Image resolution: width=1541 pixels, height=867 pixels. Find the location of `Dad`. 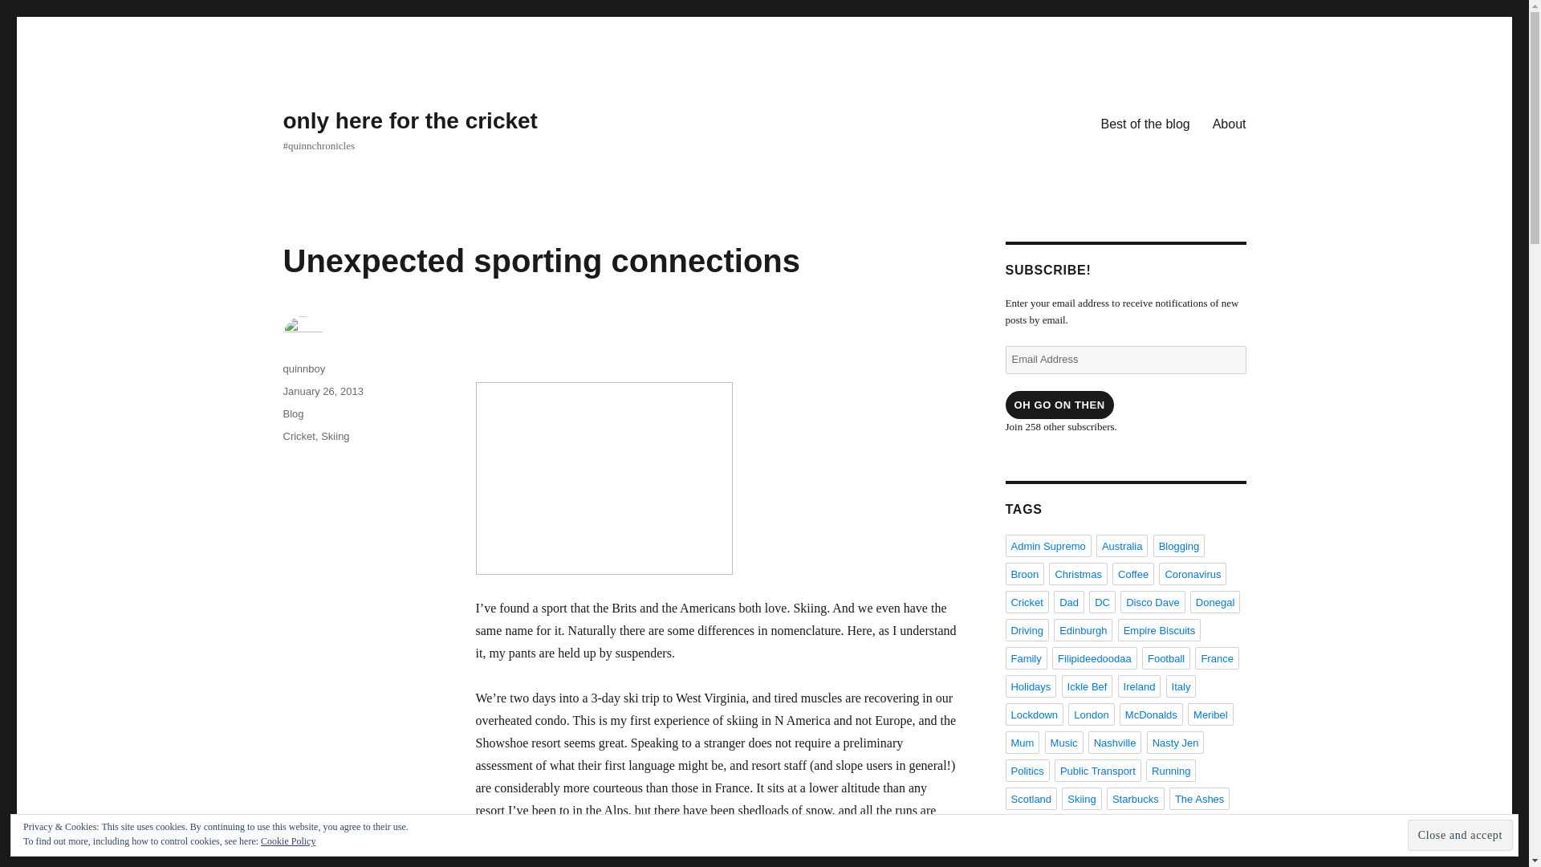

Dad is located at coordinates (1069, 601).